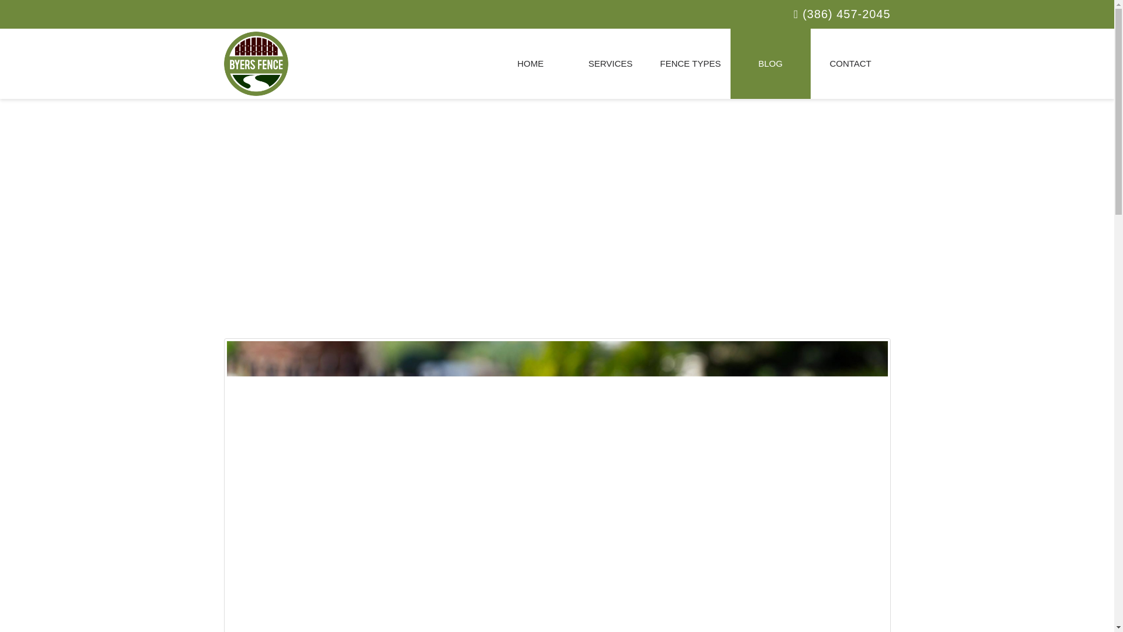 This screenshot has width=1123, height=632. Describe the element at coordinates (690, 63) in the screenshot. I see `Fence Types` at that location.